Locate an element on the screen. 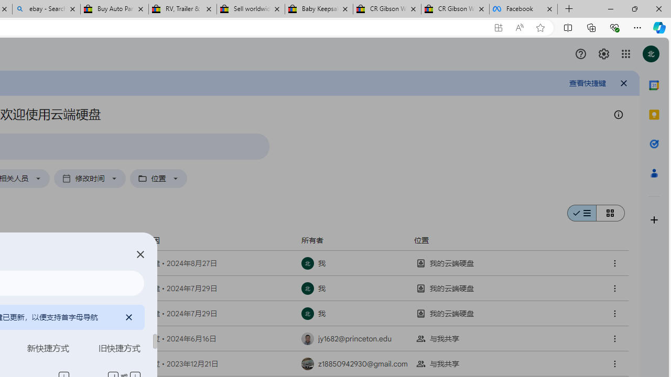 The width and height of the screenshot is (671, 377). Baby Keepsakes & Announcements for sale | eBay is located at coordinates (319, 9).